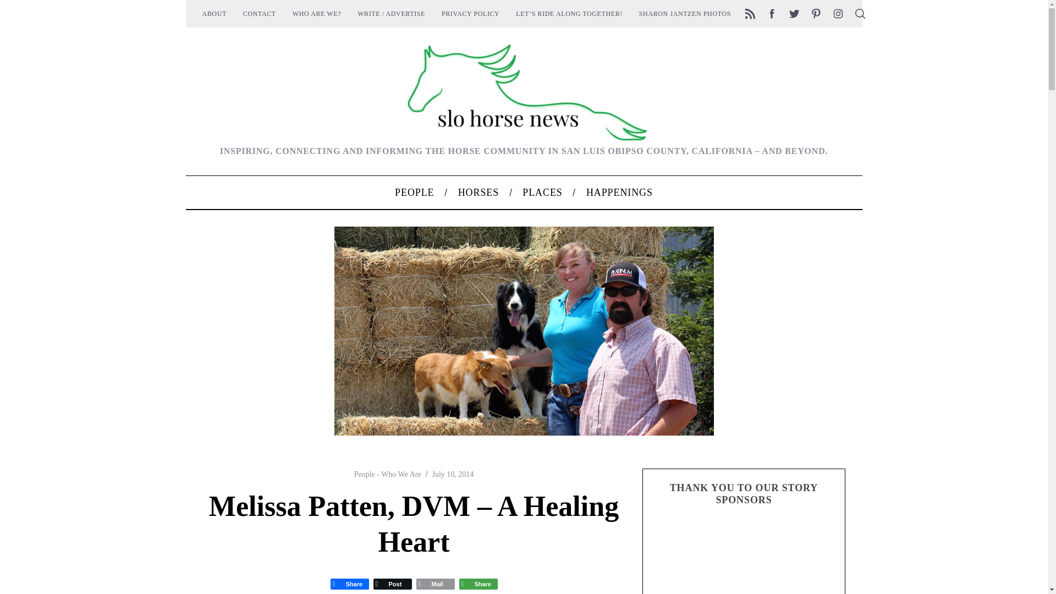 This screenshot has width=1056, height=594. Describe the element at coordinates (477, 584) in the screenshot. I see `More Options` at that location.